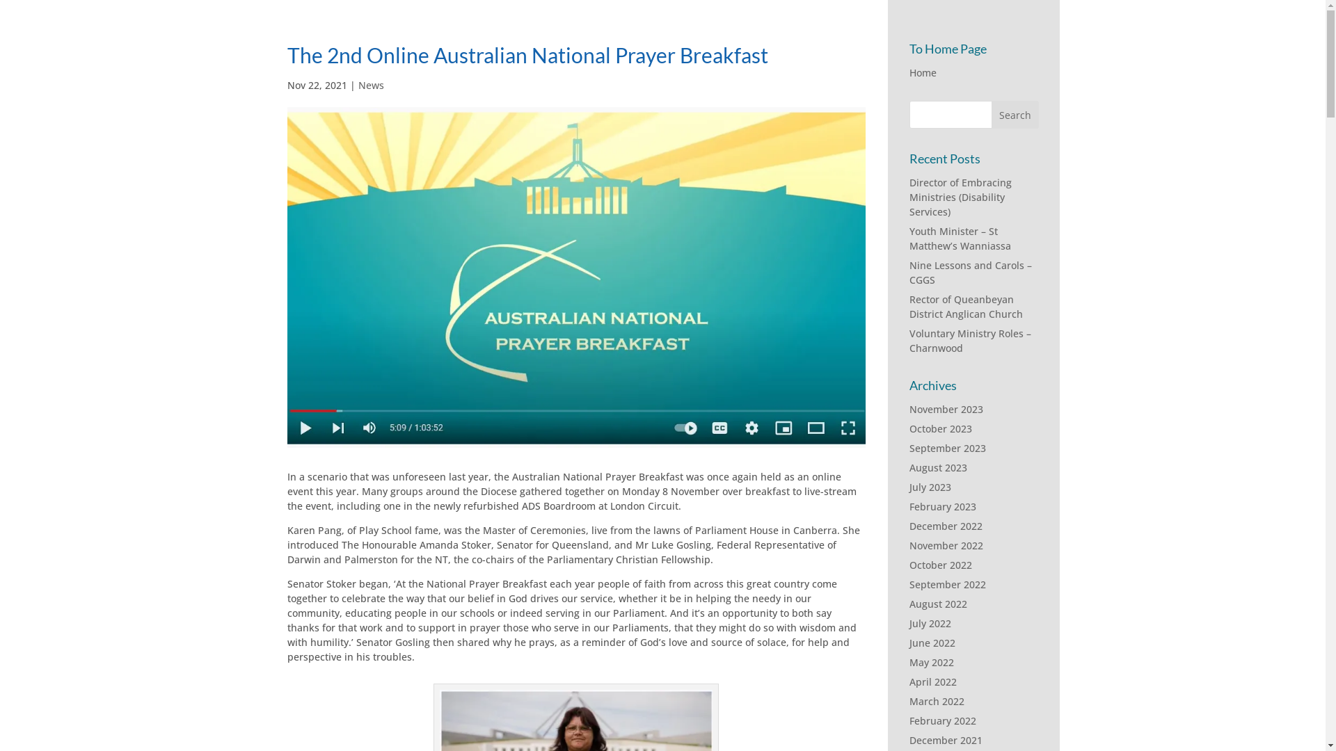  Describe the element at coordinates (960, 197) in the screenshot. I see `Director of Embracing Ministries (Disability Services)` at that location.